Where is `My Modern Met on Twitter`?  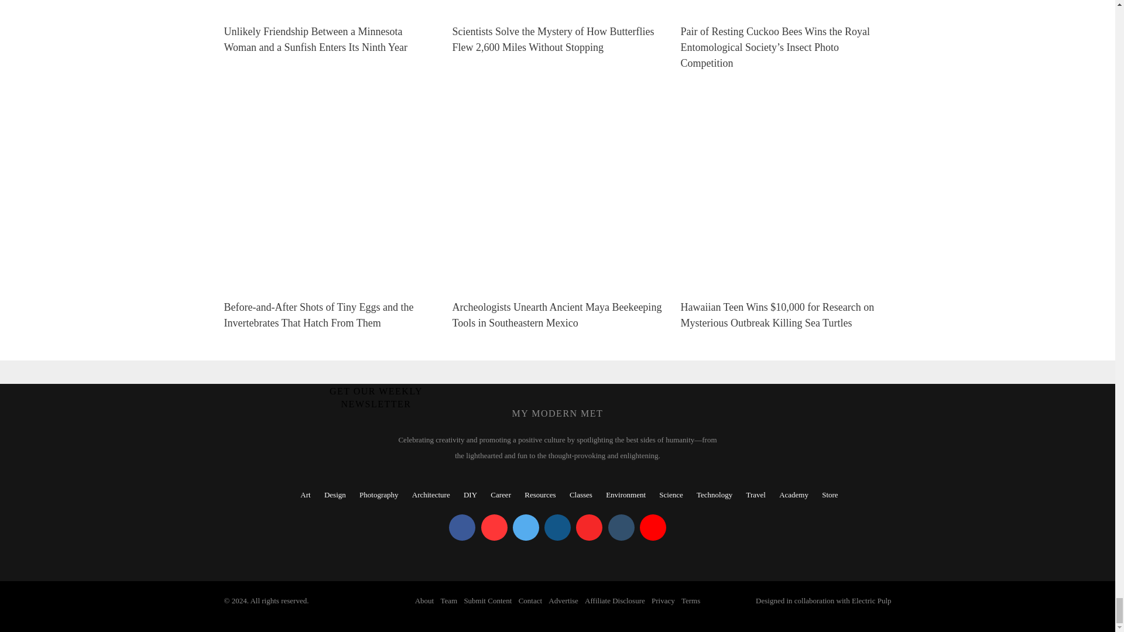 My Modern Met on Twitter is located at coordinates (526, 528).